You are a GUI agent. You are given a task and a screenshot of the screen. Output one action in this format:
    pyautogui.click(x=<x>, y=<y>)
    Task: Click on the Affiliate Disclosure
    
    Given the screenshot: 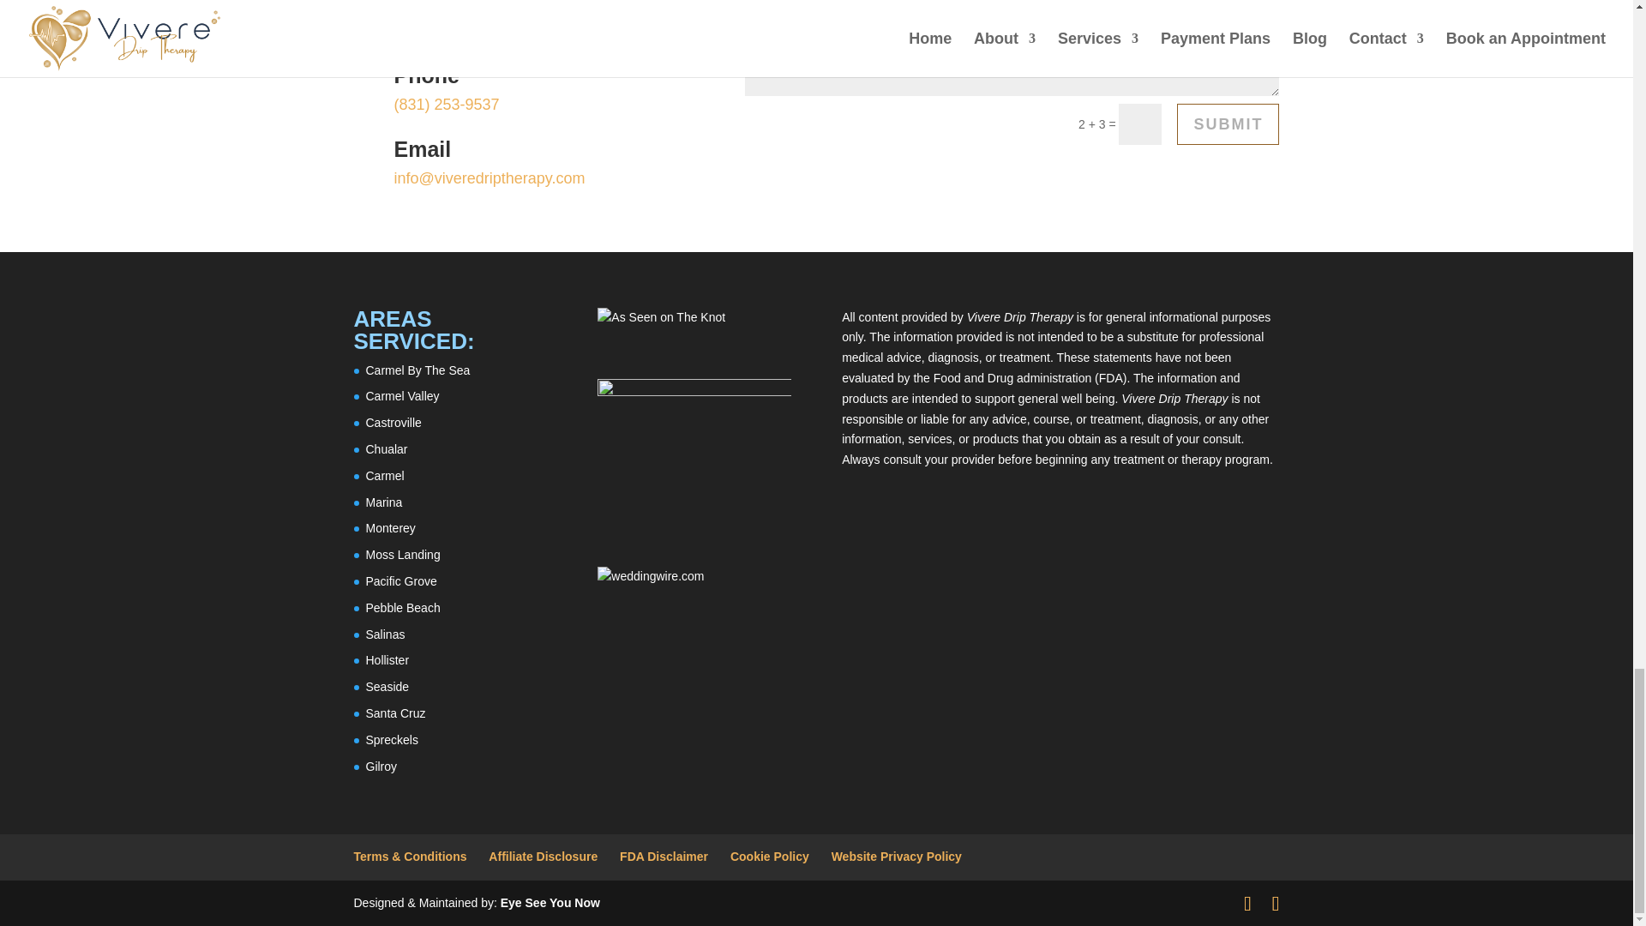 What is the action you would take?
    pyautogui.click(x=543, y=856)
    